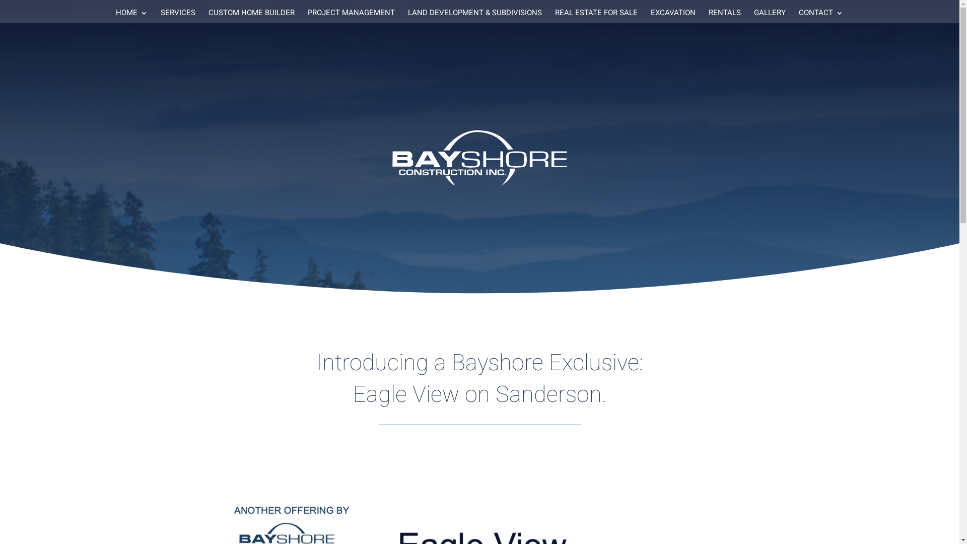 This screenshot has height=544, width=967. What do you see at coordinates (480, 158) in the screenshot?
I see `baylogo` at bounding box center [480, 158].